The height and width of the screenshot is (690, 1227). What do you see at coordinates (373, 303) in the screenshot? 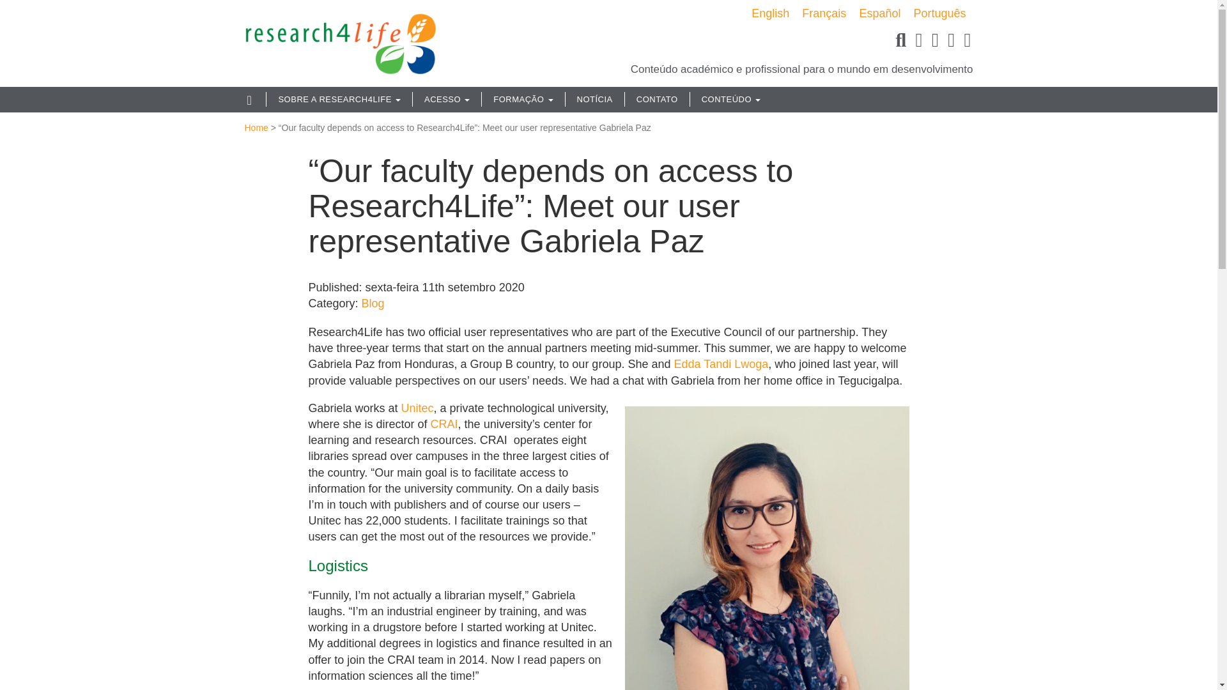
I see `Blog` at bounding box center [373, 303].